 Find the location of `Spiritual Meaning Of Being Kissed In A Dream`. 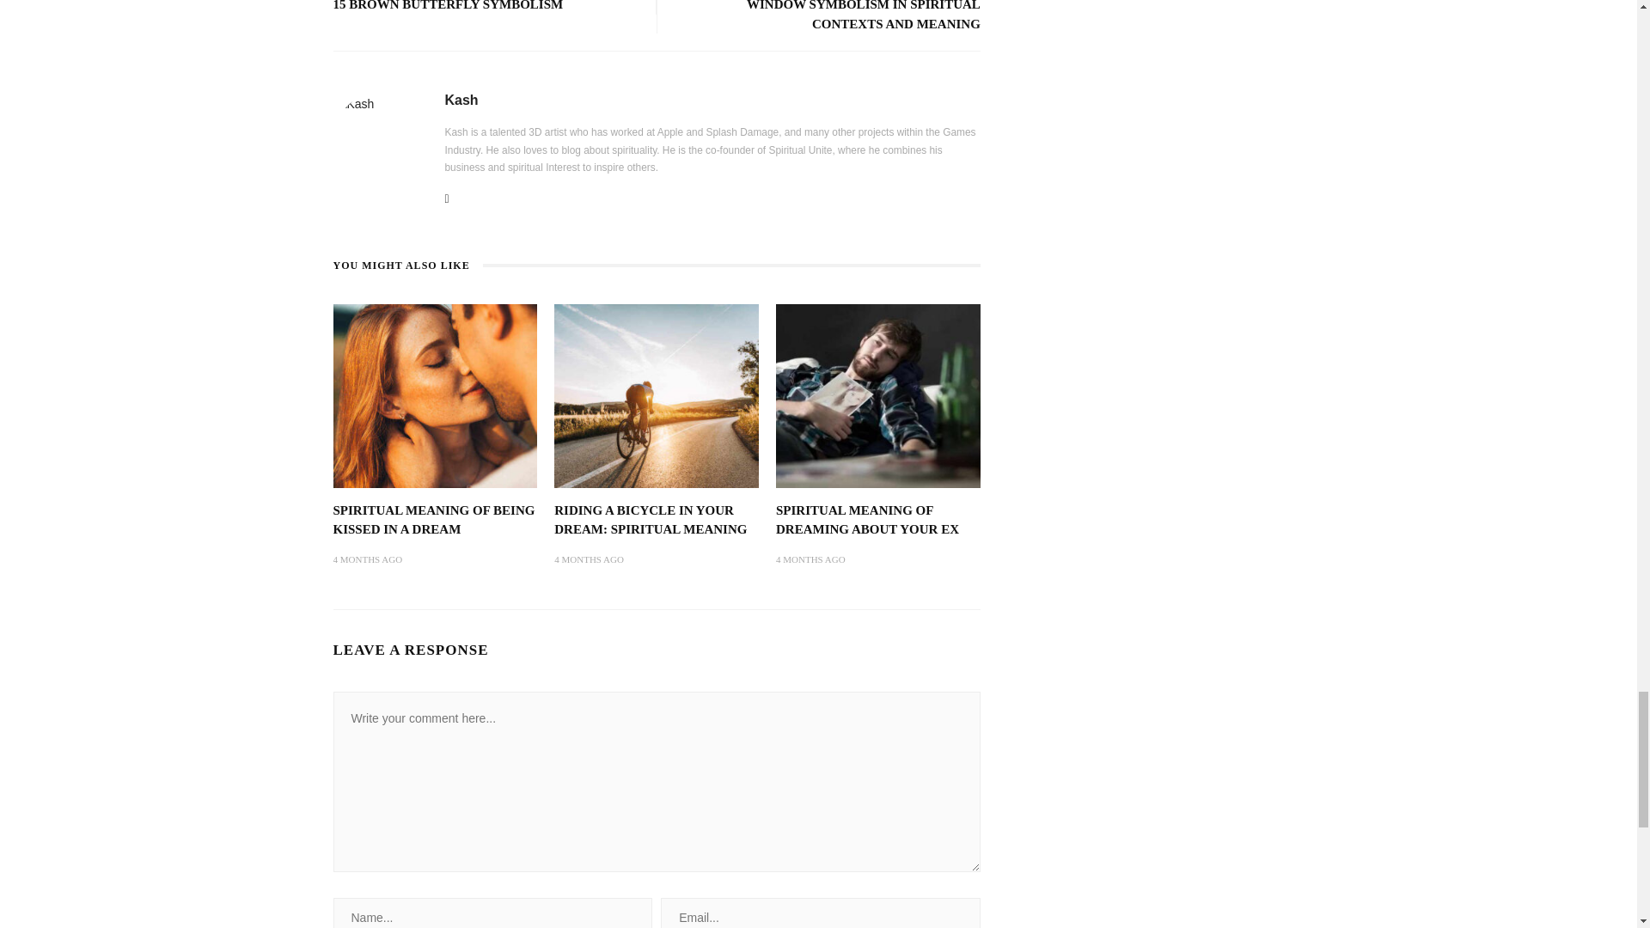

Spiritual Meaning Of Being Kissed In A Dream is located at coordinates (435, 395).